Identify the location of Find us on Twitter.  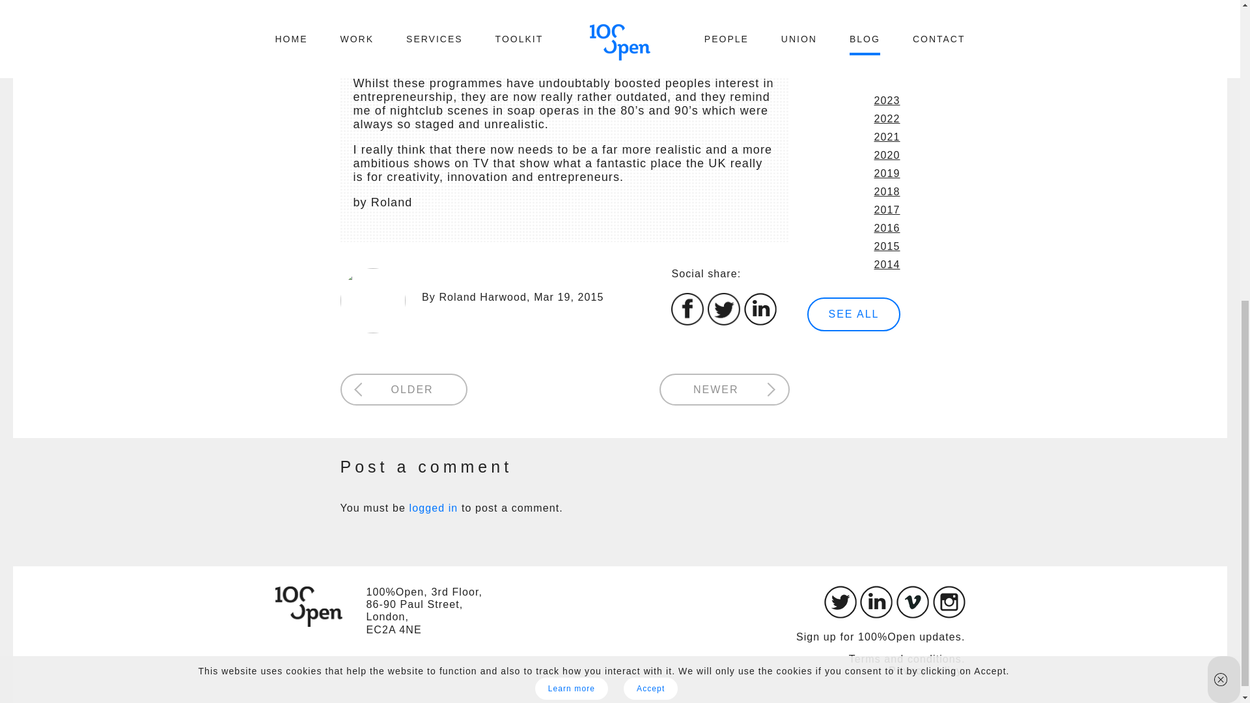
(840, 614).